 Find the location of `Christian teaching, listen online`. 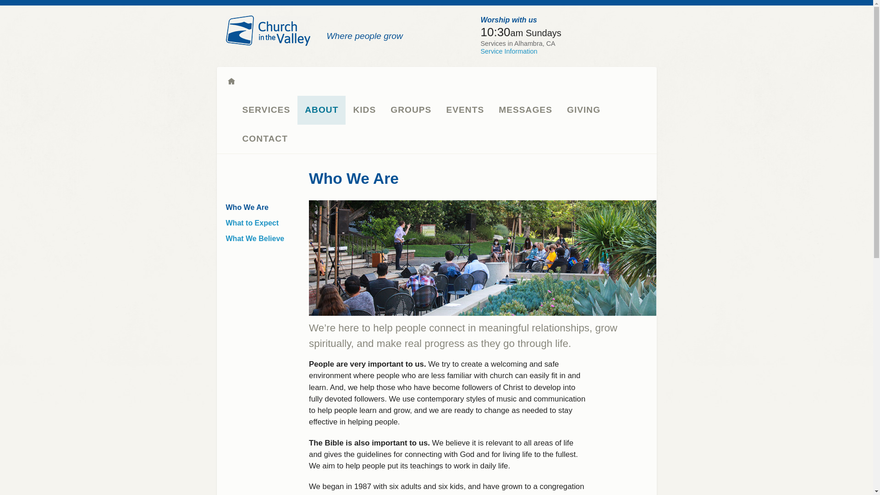

Christian teaching, listen online is located at coordinates (525, 110).